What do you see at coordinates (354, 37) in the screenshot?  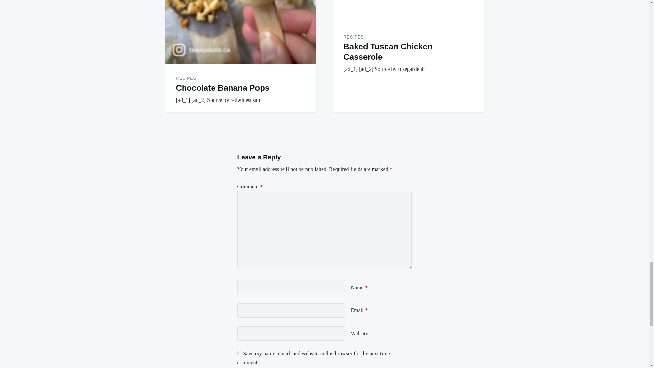 I see `RECIPES` at bounding box center [354, 37].